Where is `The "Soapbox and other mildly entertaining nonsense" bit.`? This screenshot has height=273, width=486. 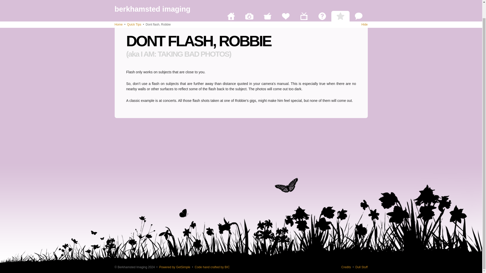
The "Soapbox and other mildly entertaining nonsense" bit. is located at coordinates (358, 3).